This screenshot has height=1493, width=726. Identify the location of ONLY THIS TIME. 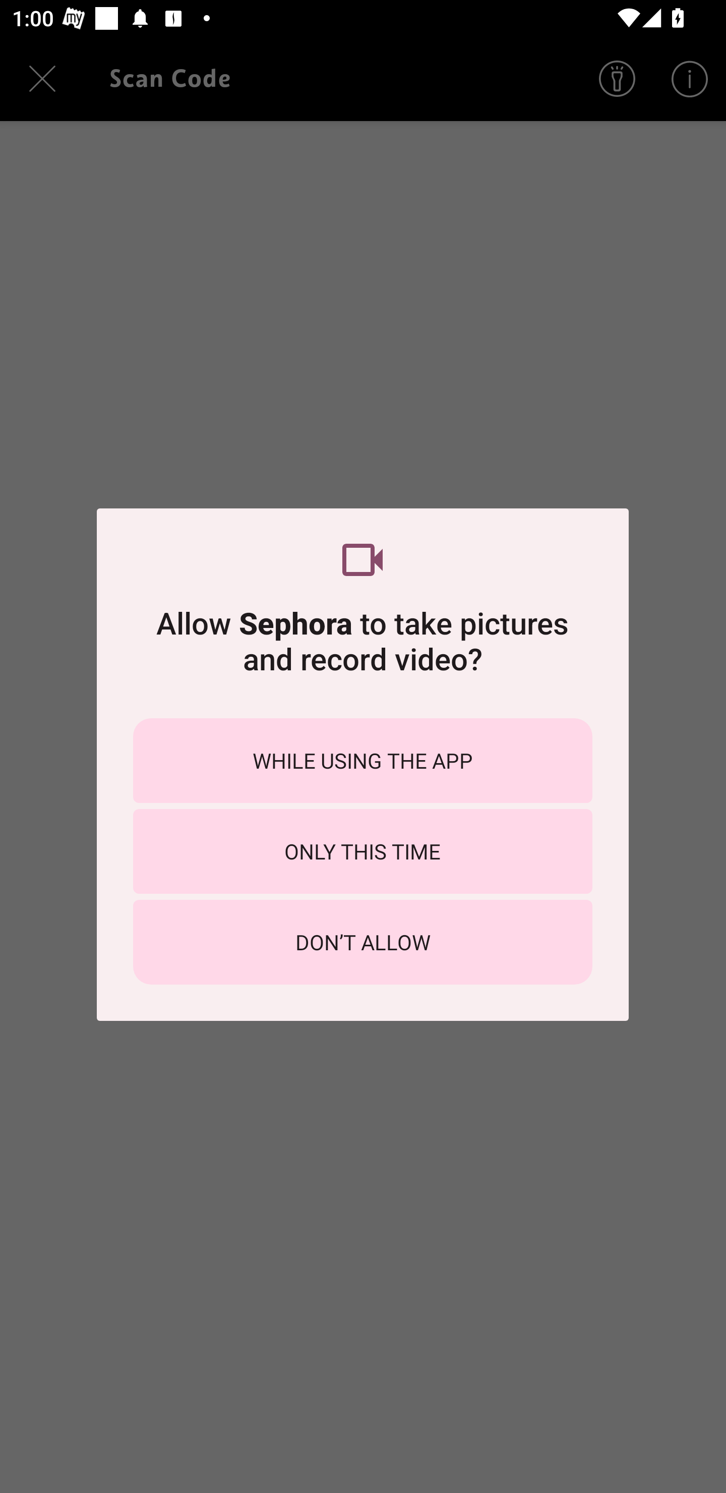
(362, 851).